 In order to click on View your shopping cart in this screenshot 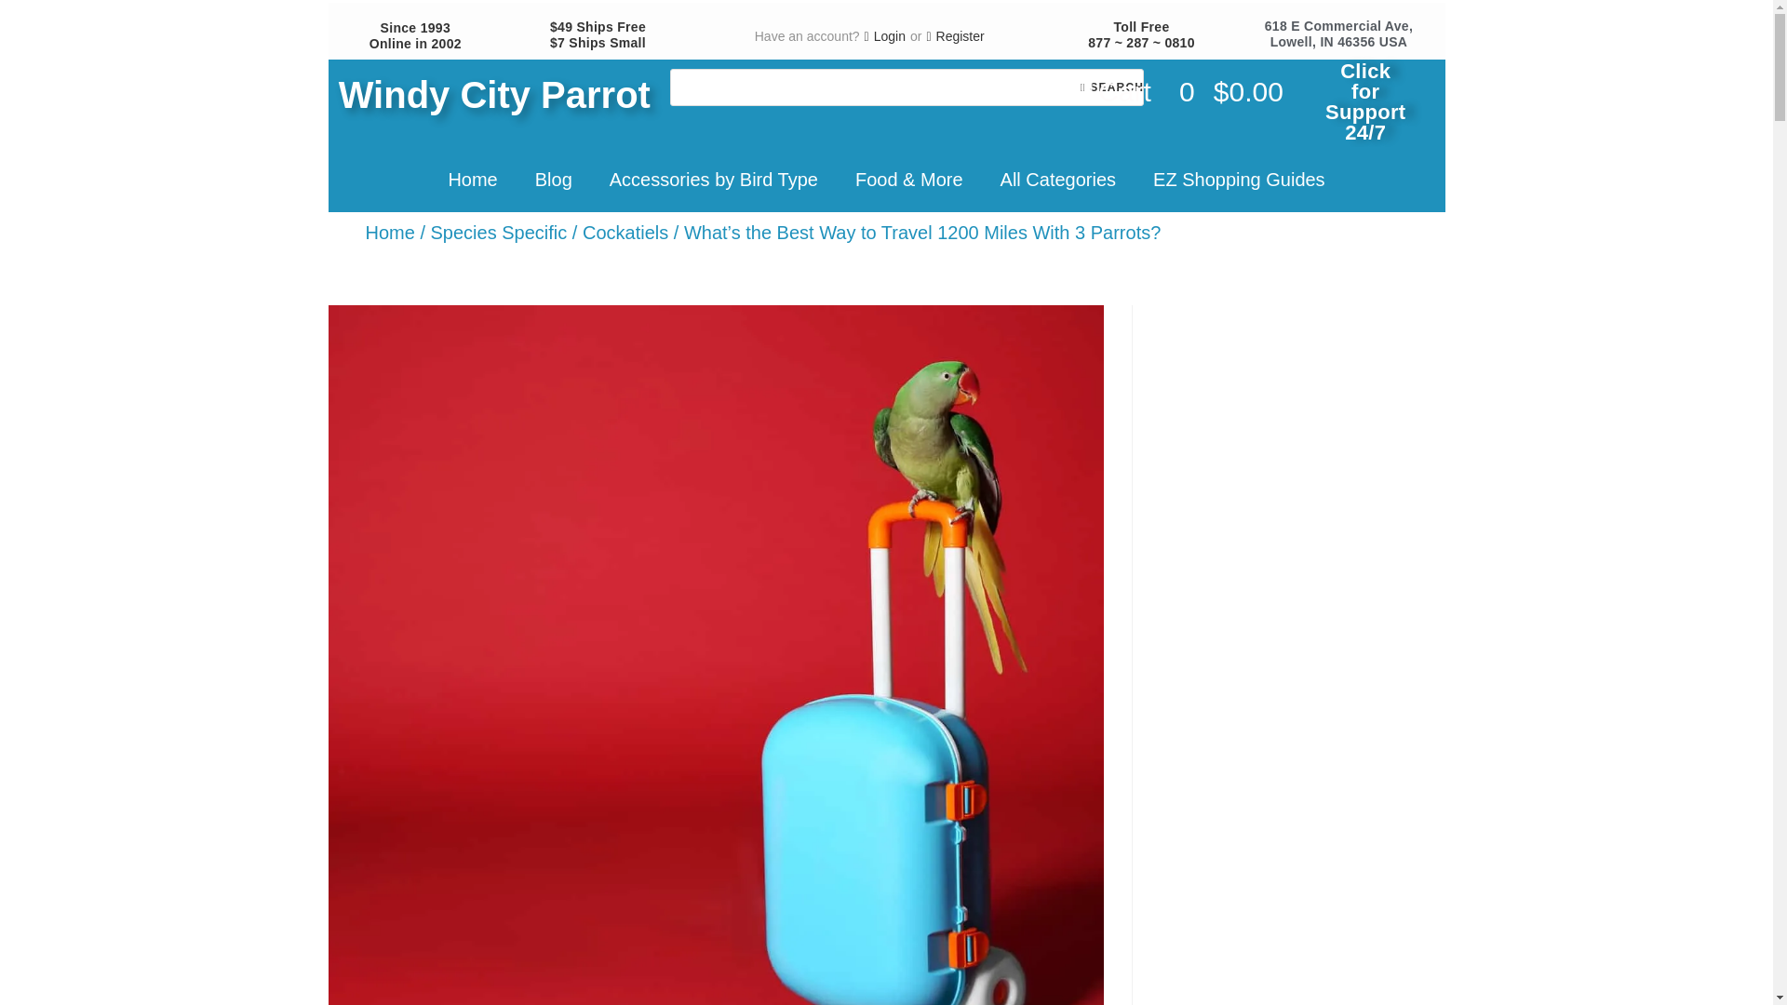, I will do `click(1182, 91)`.